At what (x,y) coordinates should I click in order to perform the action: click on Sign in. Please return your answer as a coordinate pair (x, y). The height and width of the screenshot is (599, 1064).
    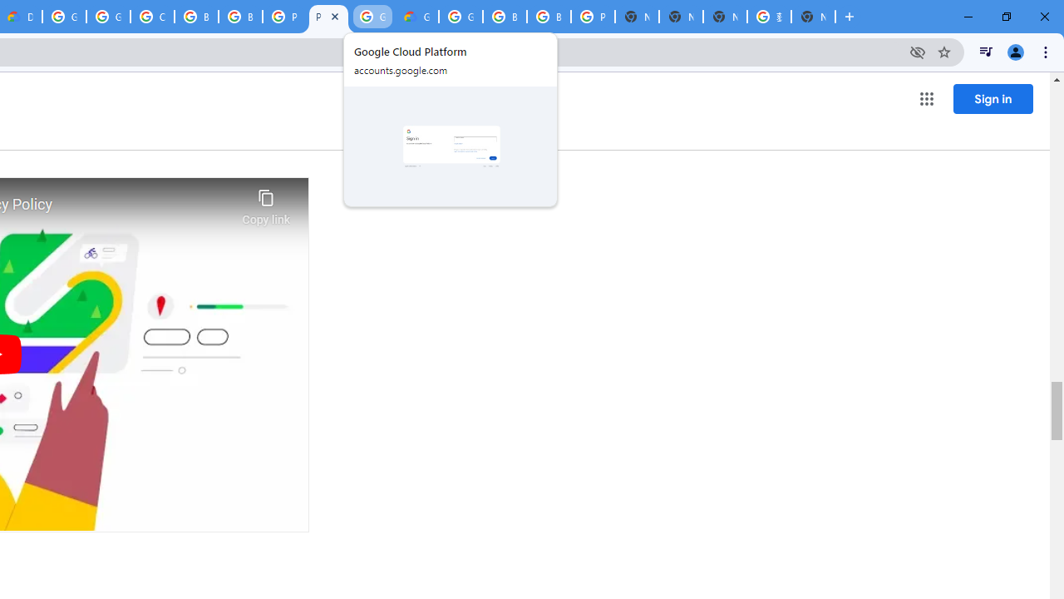
    Looking at the image, I should click on (993, 98).